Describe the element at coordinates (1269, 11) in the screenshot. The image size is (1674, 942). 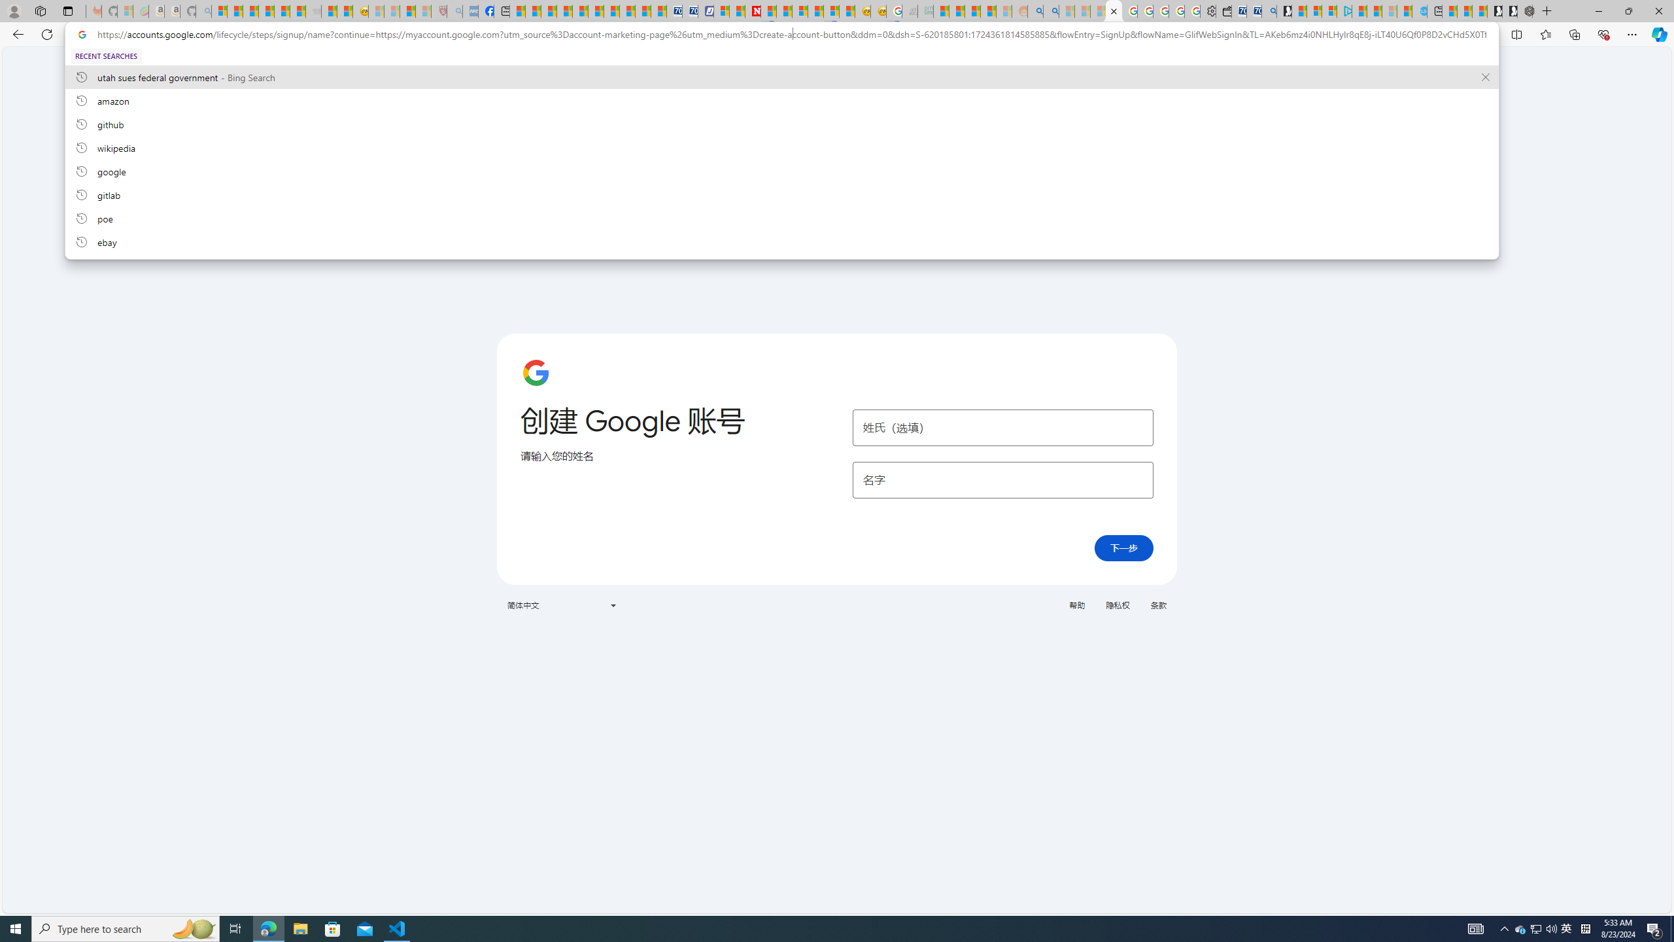
I see `Bing Real Estate - Home sales and rental listings` at that location.